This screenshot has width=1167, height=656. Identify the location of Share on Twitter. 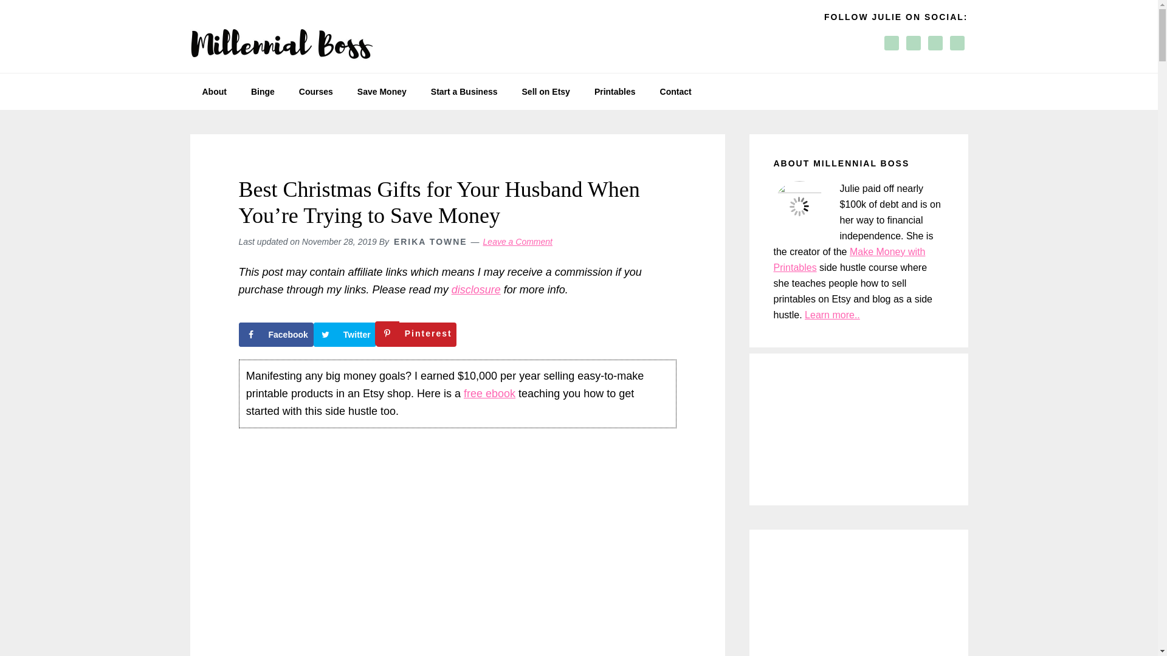
(345, 335).